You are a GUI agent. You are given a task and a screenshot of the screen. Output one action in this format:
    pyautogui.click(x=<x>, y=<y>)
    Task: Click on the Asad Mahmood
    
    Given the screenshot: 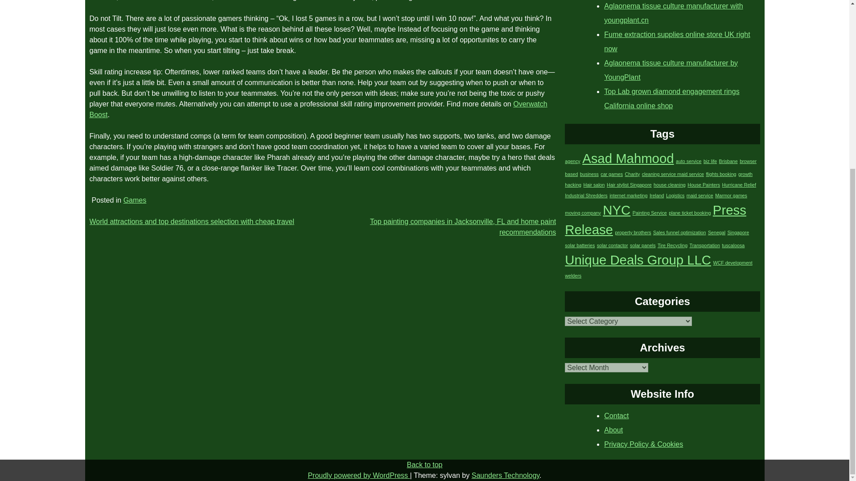 What is the action you would take?
    pyautogui.click(x=628, y=158)
    